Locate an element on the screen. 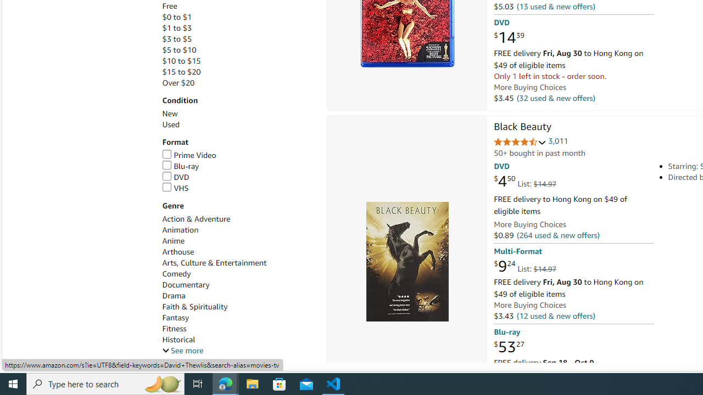 The height and width of the screenshot is (395, 703). 4.7 out of 5 stars is located at coordinates (520, 143).